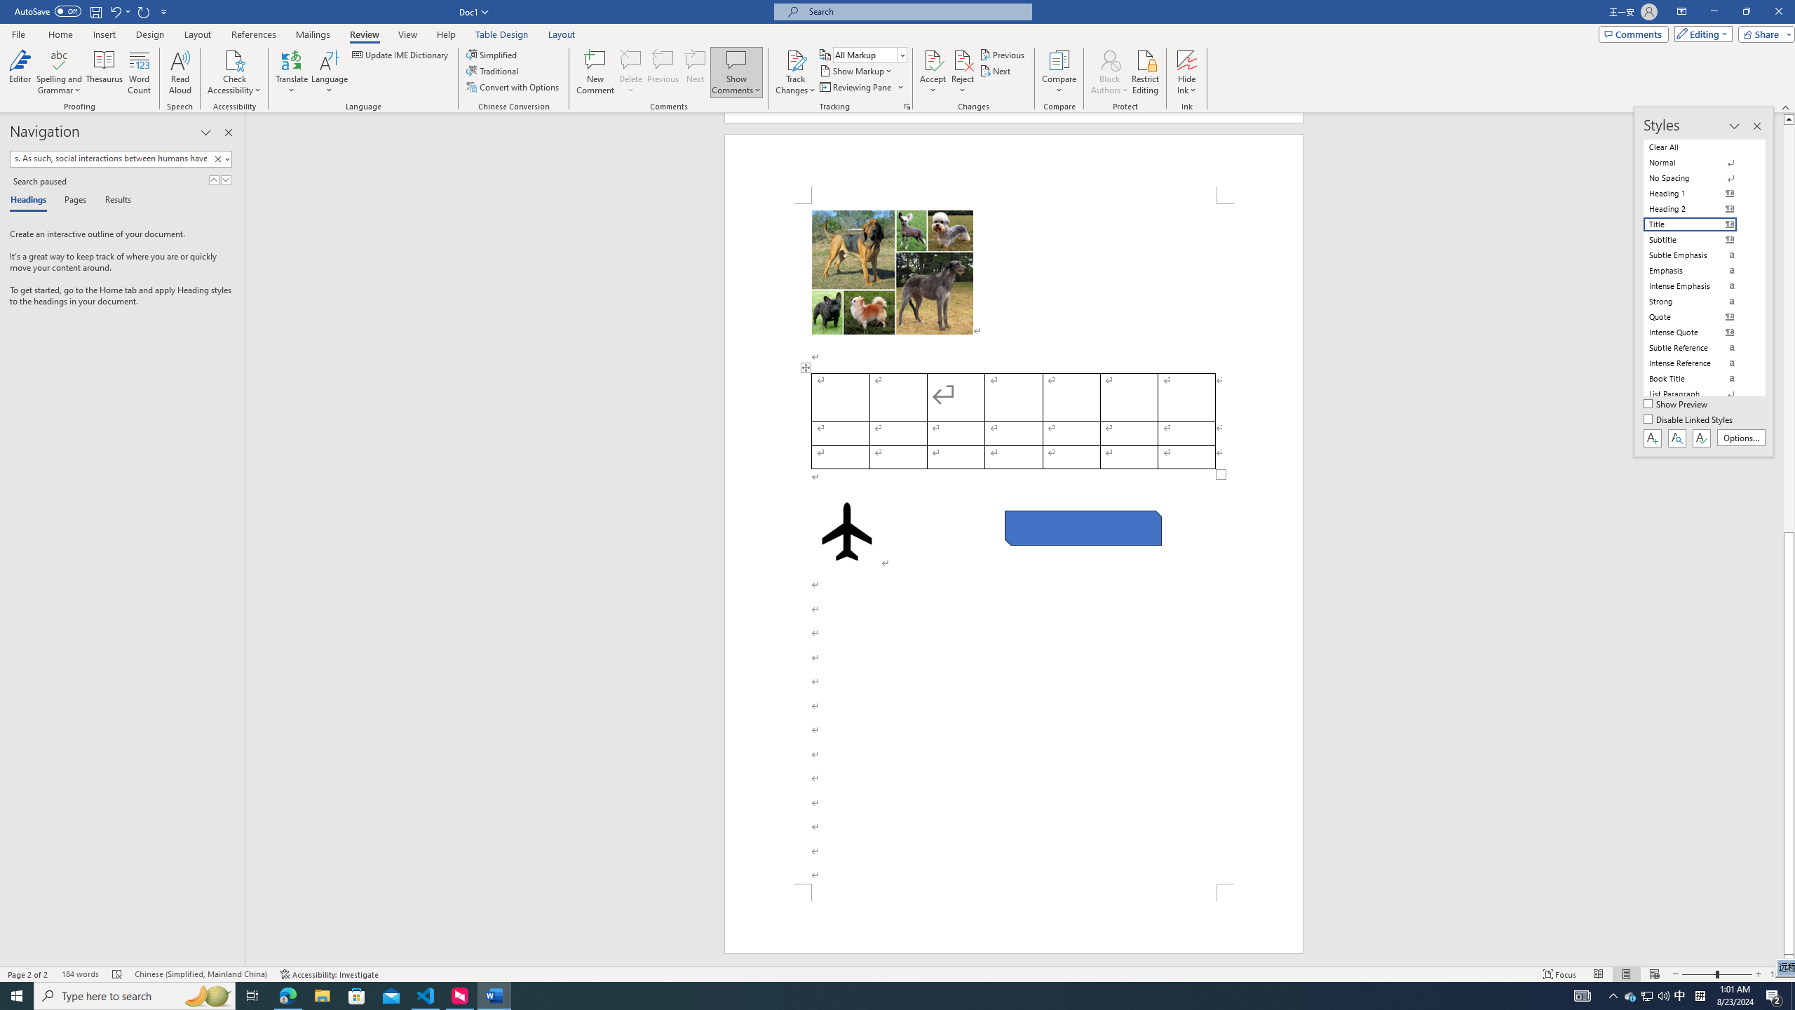  I want to click on Microsoft search, so click(916, 11).